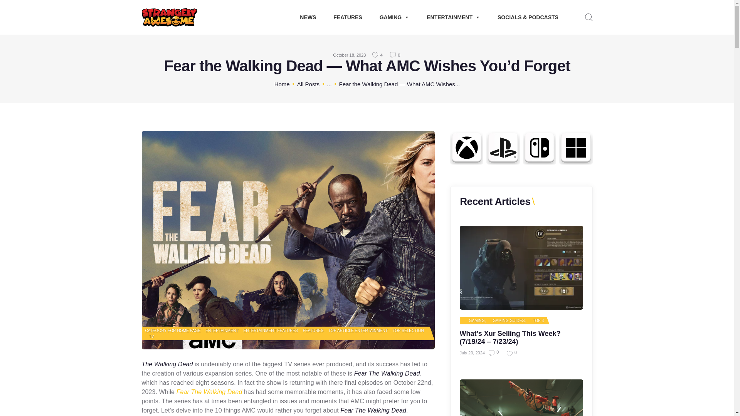  I want to click on View all posts in Top Selection, so click(409, 330).